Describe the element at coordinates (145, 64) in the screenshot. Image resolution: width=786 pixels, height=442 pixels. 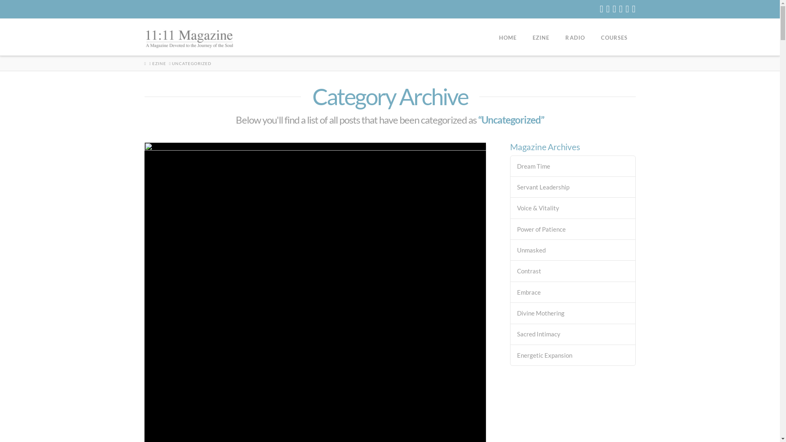
I see `HOME` at that location.